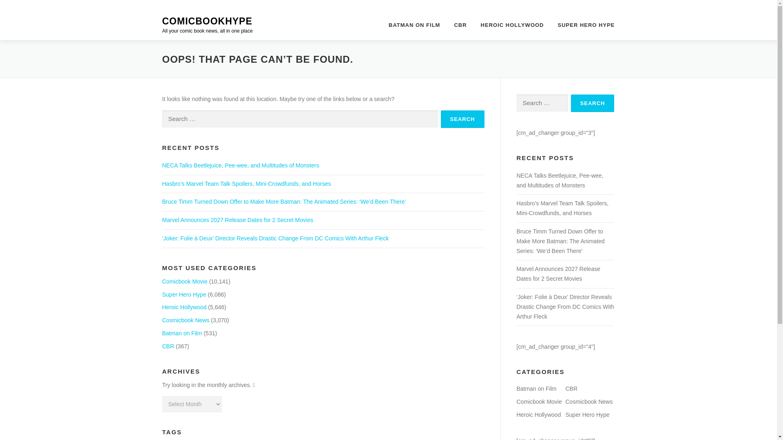 The height and width of the screenshot is (440, 783). I want to click on SUPER HERO HYPE, so click(583, 25).